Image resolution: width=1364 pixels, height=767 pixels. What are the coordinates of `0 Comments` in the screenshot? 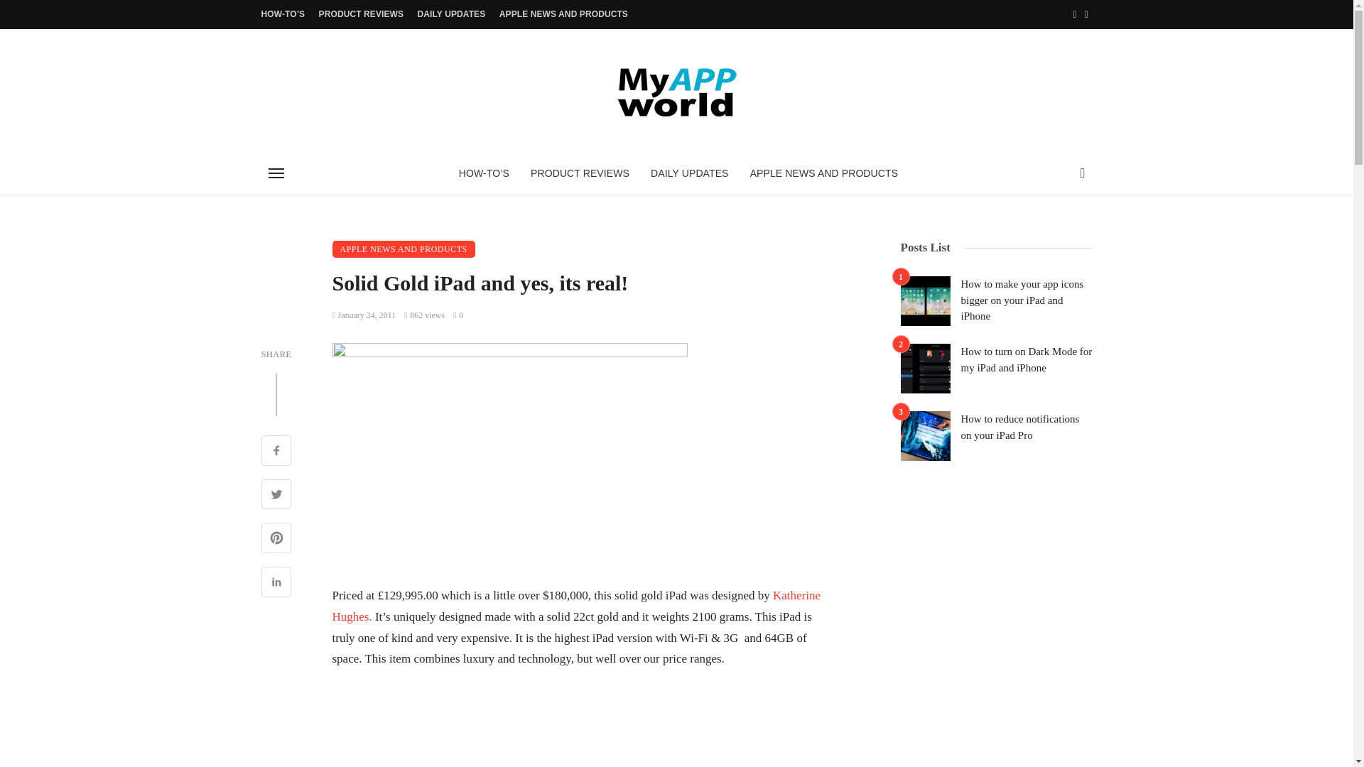 It's located at (458, 315).